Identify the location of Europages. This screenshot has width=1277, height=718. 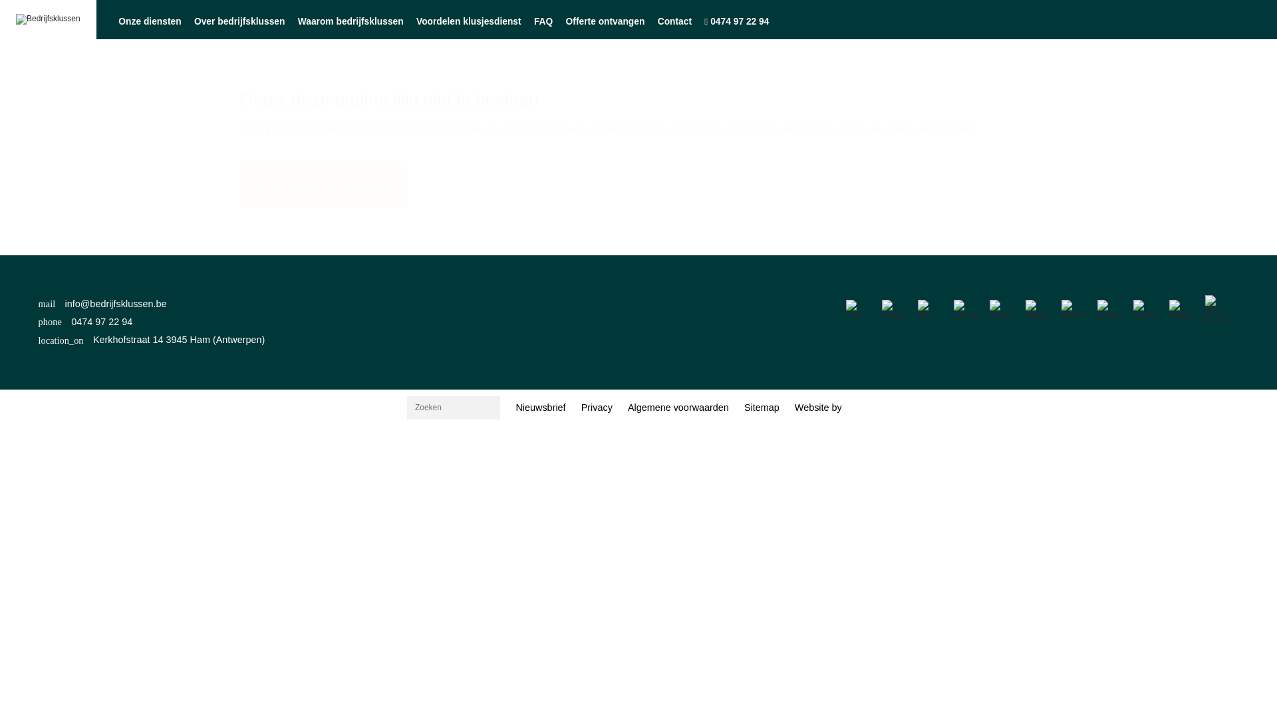
(1109, 310).